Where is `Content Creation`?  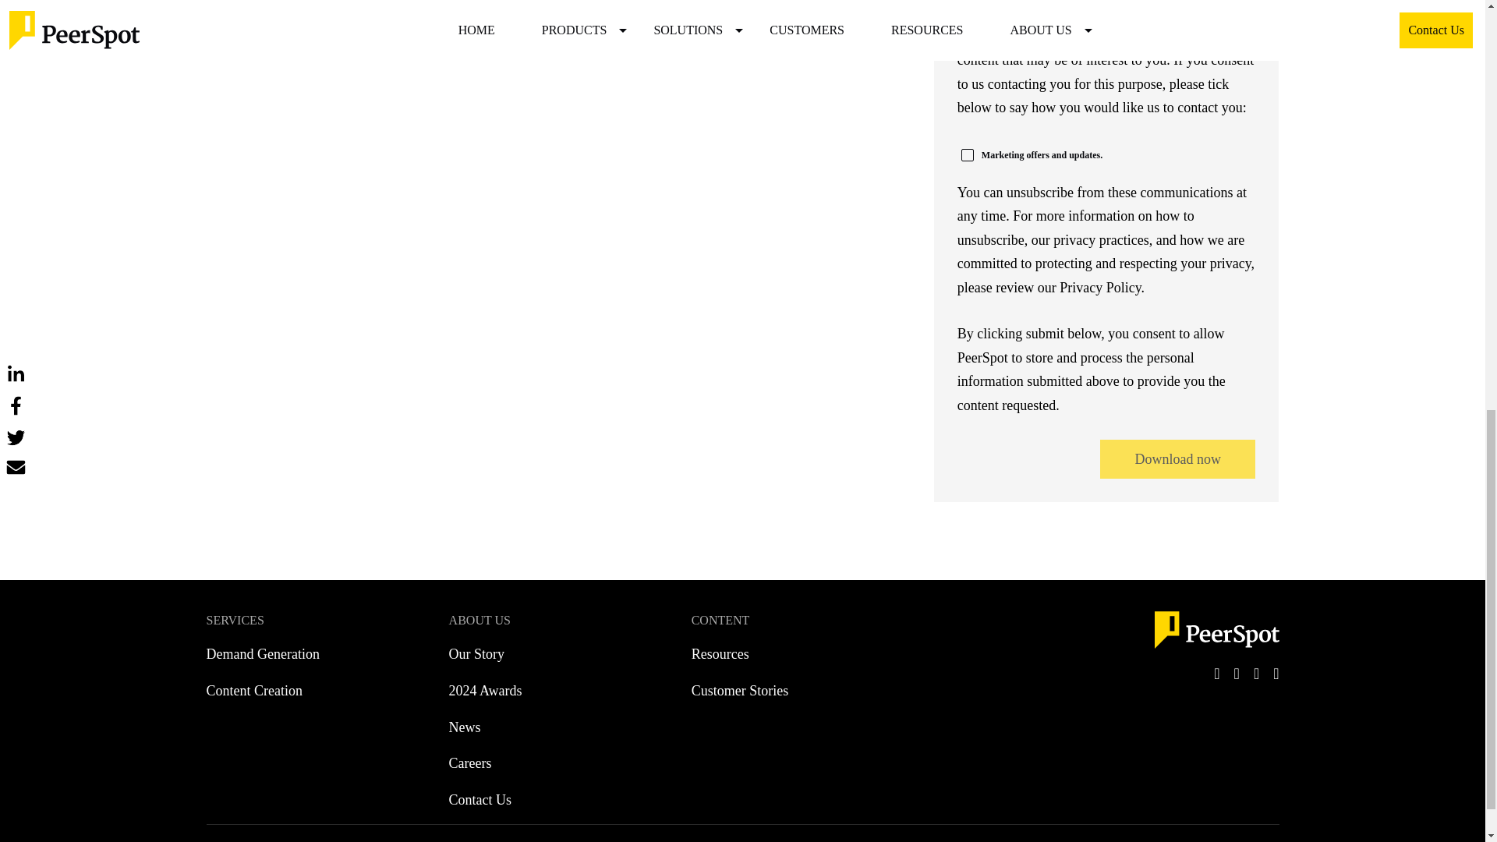 Content Creation is located at coordinates (254, 691).